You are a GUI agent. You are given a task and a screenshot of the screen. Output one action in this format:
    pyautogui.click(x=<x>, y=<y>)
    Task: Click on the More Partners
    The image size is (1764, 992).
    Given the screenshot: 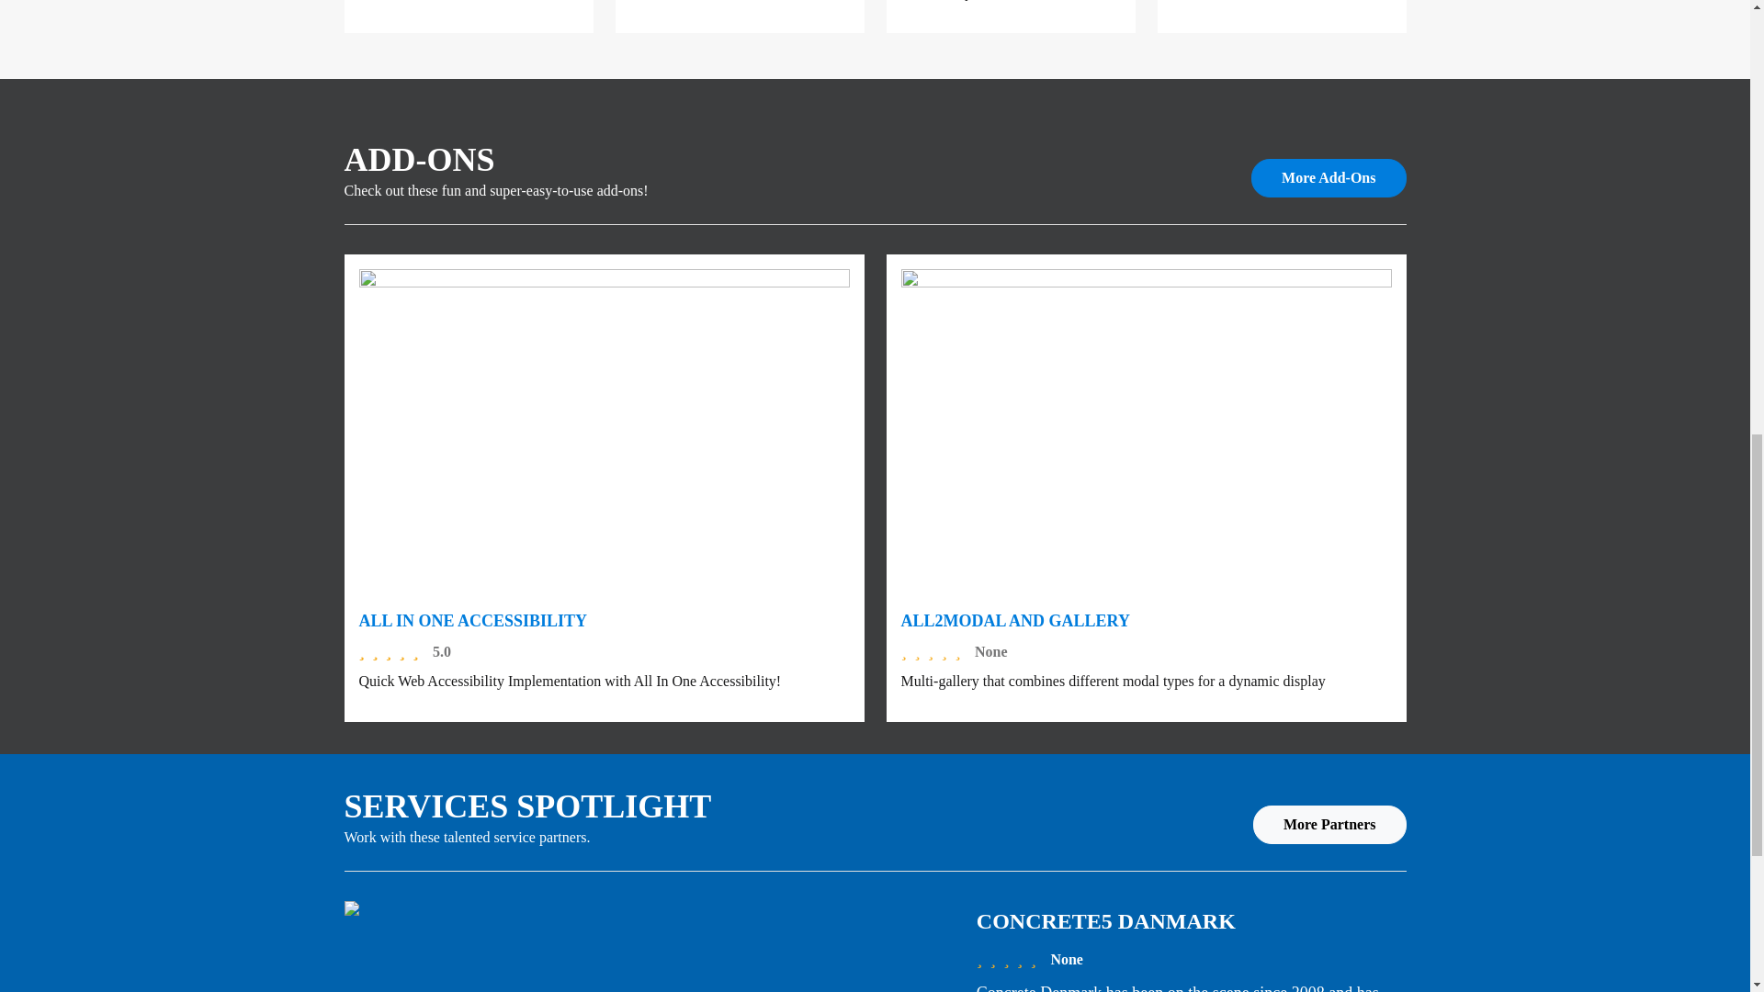 What is the action you would take?
    pyautogui.click(x=1329, y=825)
    